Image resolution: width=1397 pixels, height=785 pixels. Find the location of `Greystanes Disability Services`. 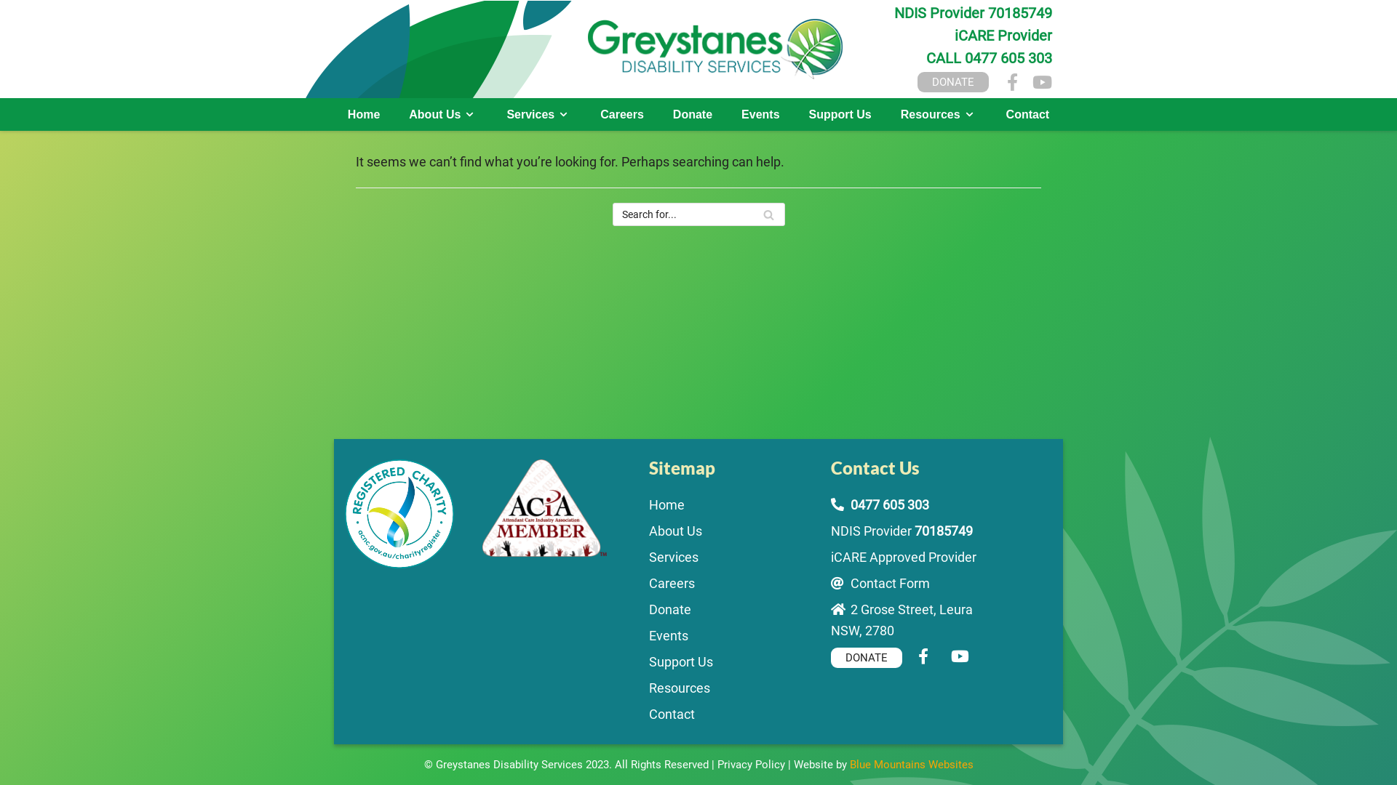

Greystanes Disability Services is located at coordinates (510, 765).